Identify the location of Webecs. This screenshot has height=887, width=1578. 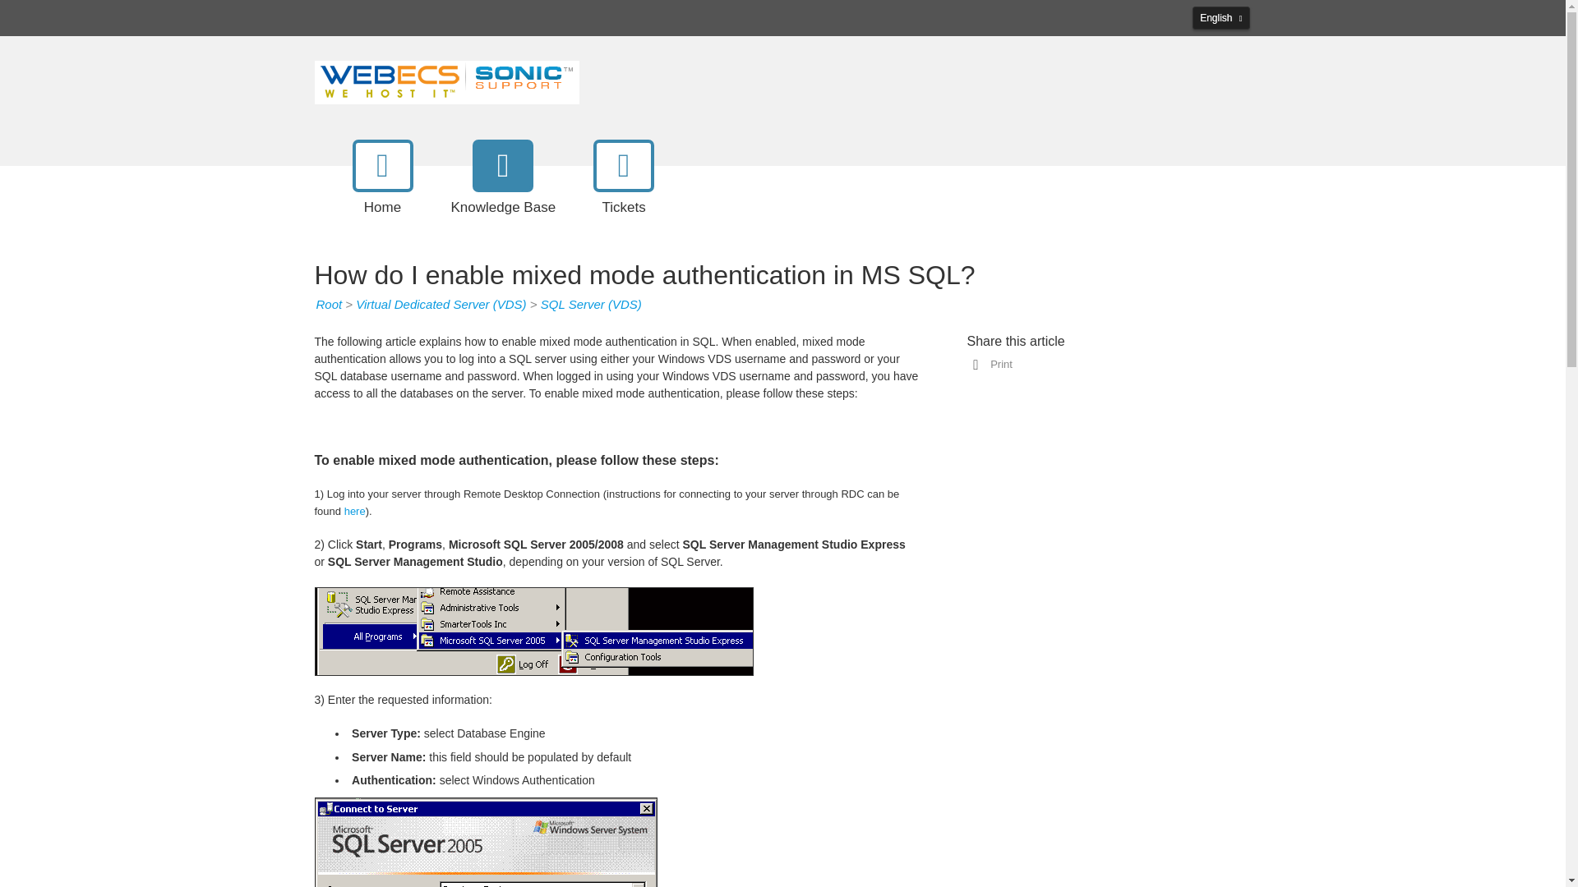
(446, 80).